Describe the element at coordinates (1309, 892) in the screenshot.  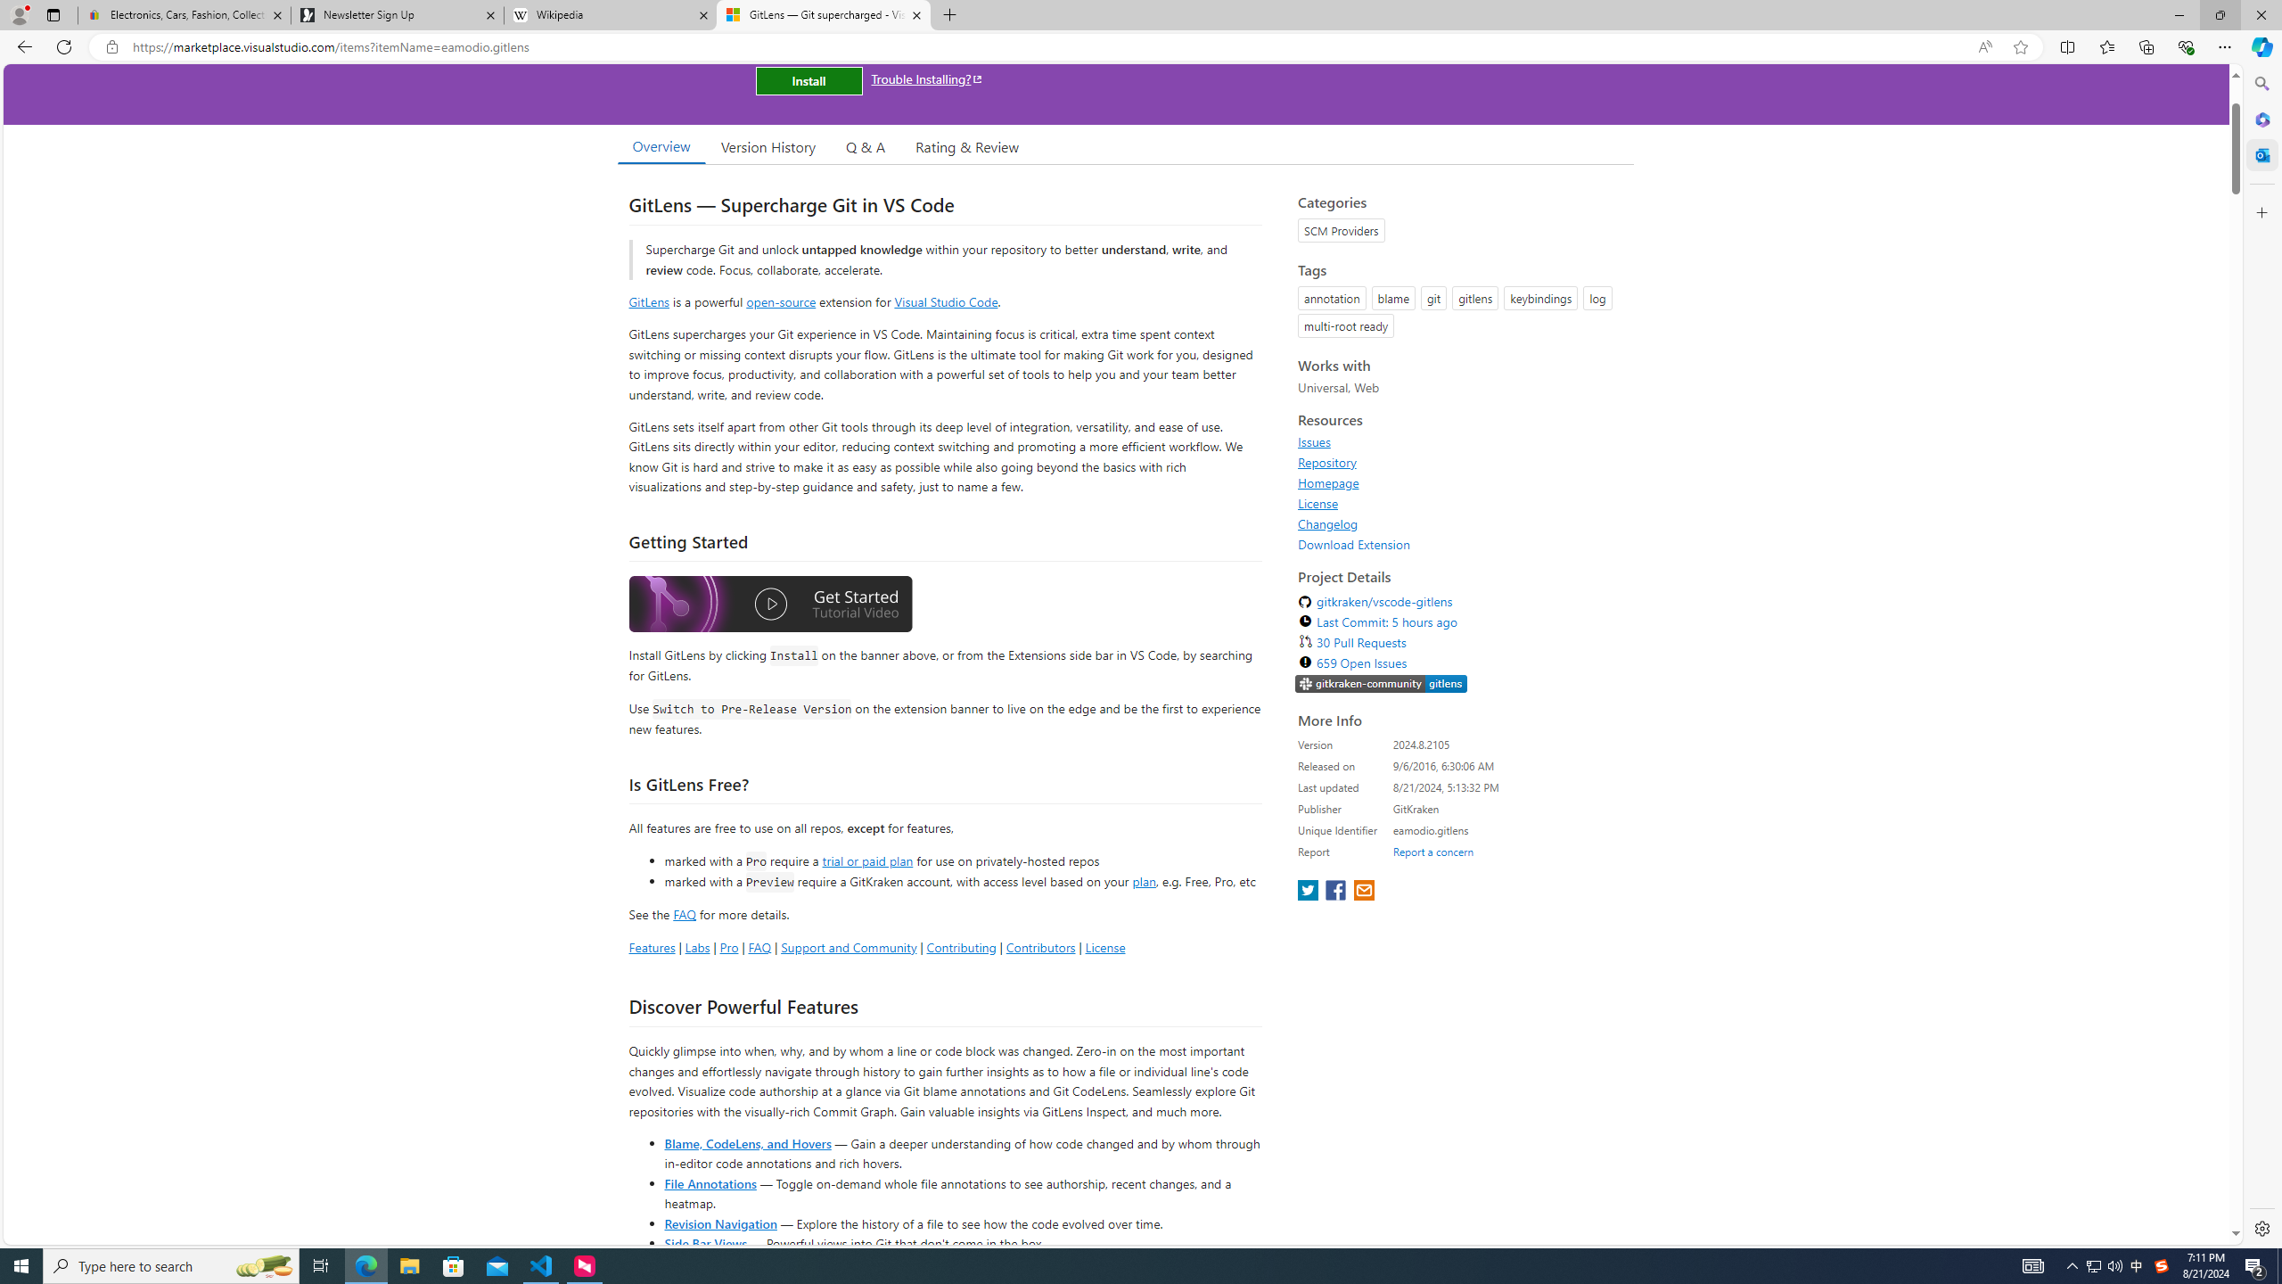
I see `share extension on twitter` at that location.